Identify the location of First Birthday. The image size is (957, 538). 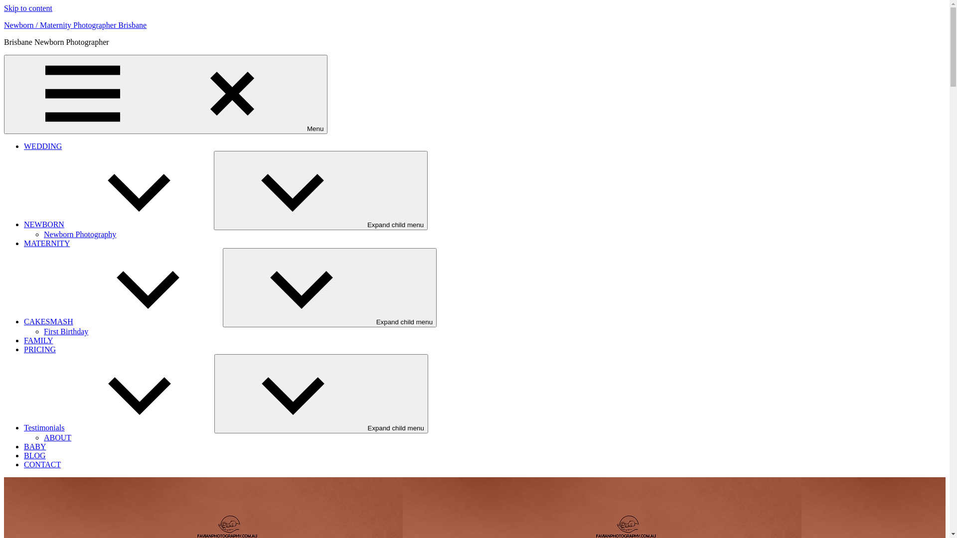
(66, 332).